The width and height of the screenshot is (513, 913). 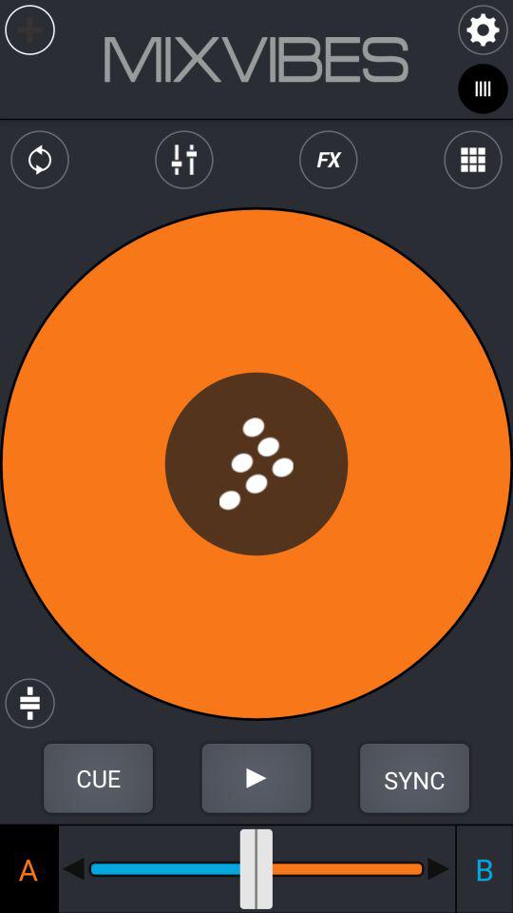 What do you see at coordinates (28, 868) in the screenshot?
I see `choose a item` at bounding box center [28, 868].